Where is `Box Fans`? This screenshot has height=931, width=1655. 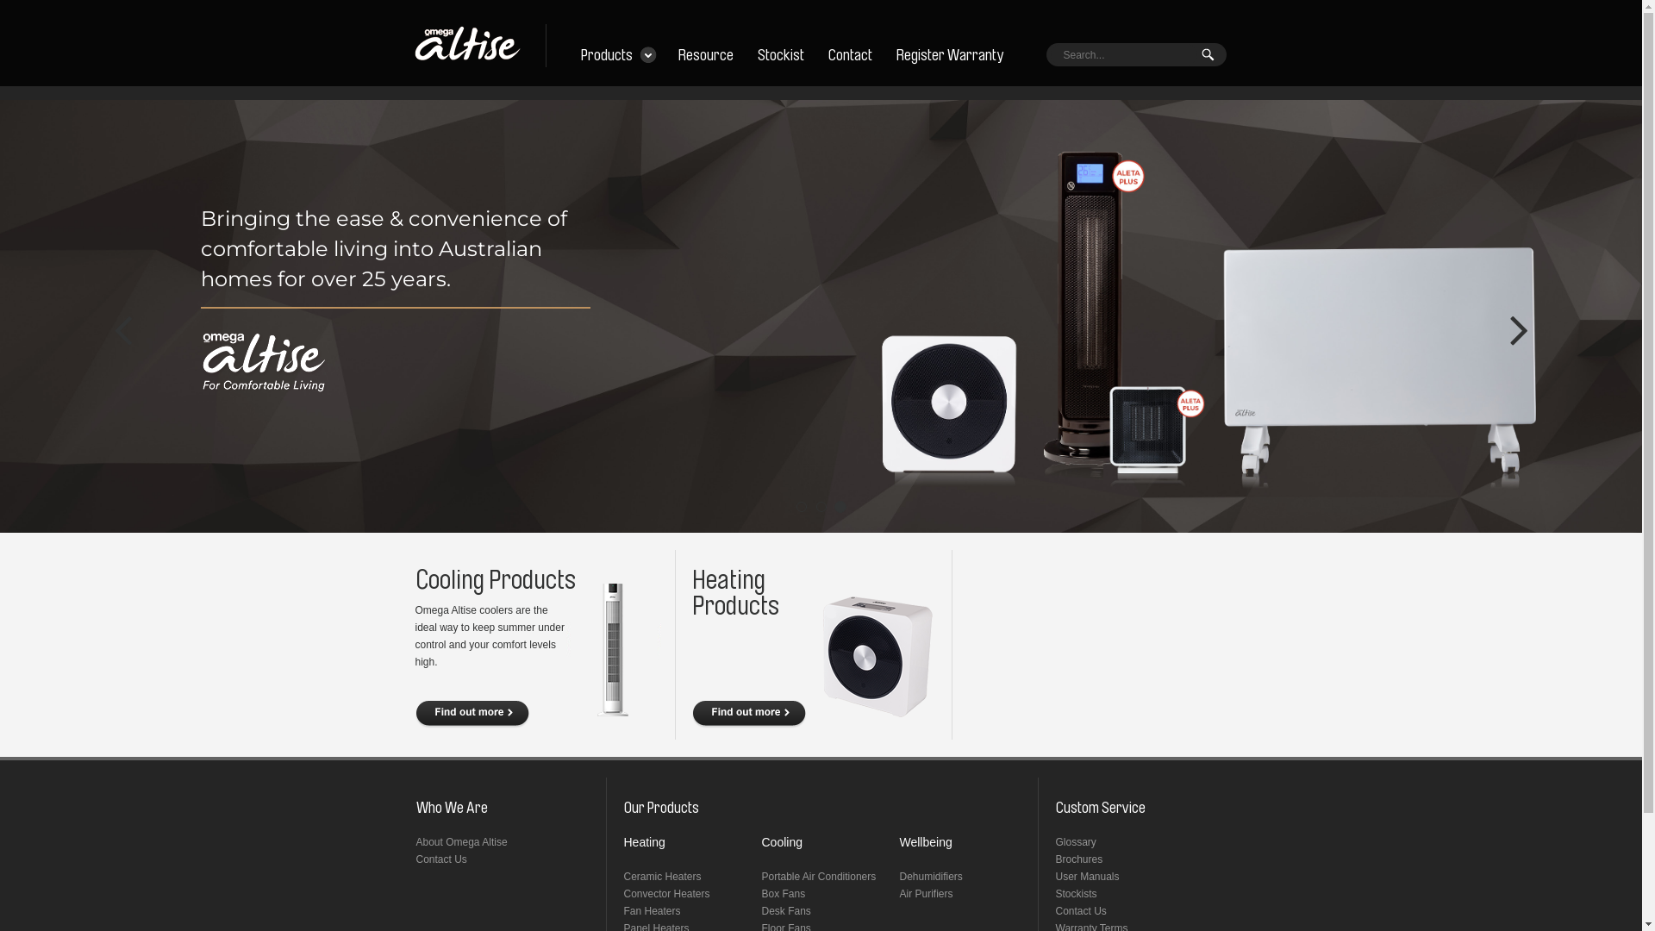
Box Fans is located at coordinates (784, 894).